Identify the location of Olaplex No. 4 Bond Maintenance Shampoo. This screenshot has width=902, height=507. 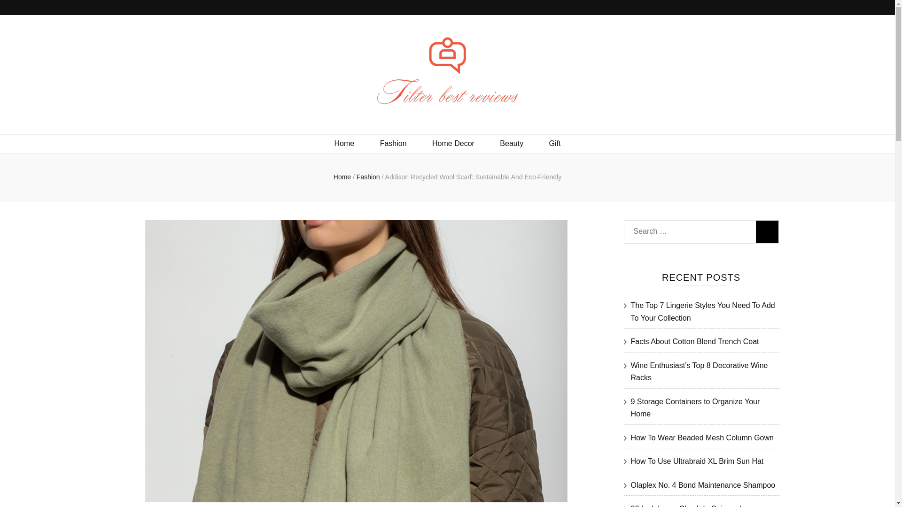
(703, 485).